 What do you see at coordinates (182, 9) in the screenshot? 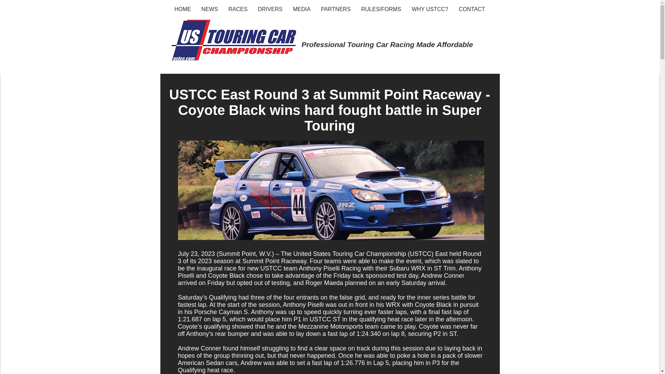
I see `HOME` at bounding box center [182, 9].